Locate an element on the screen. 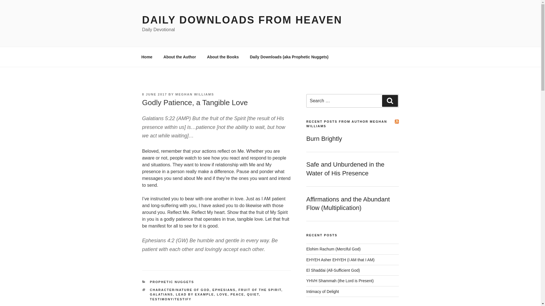 This screenshot has height=306, width=545. LEAD BY EXAMPLE is located at coordinates (194, 294).